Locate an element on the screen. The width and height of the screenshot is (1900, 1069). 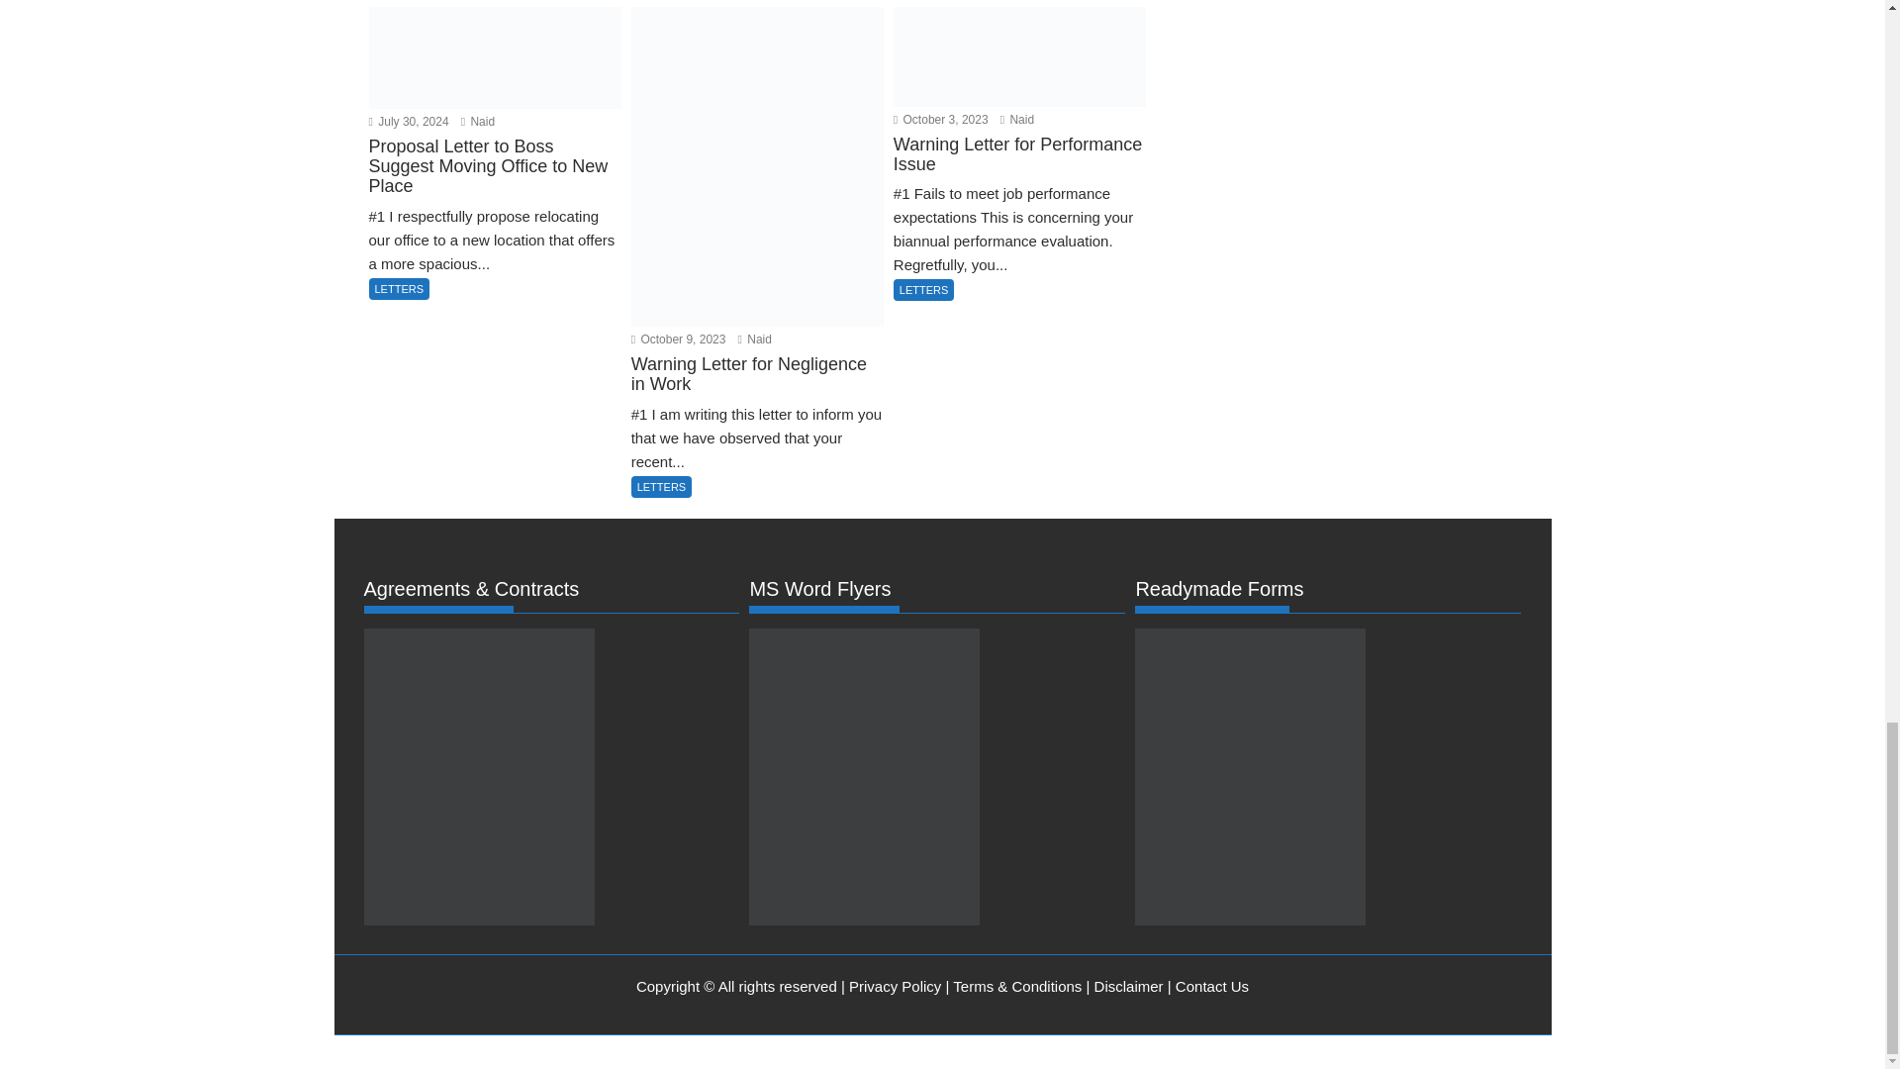
October 9, 2023 is located at coordinates (678, 373).